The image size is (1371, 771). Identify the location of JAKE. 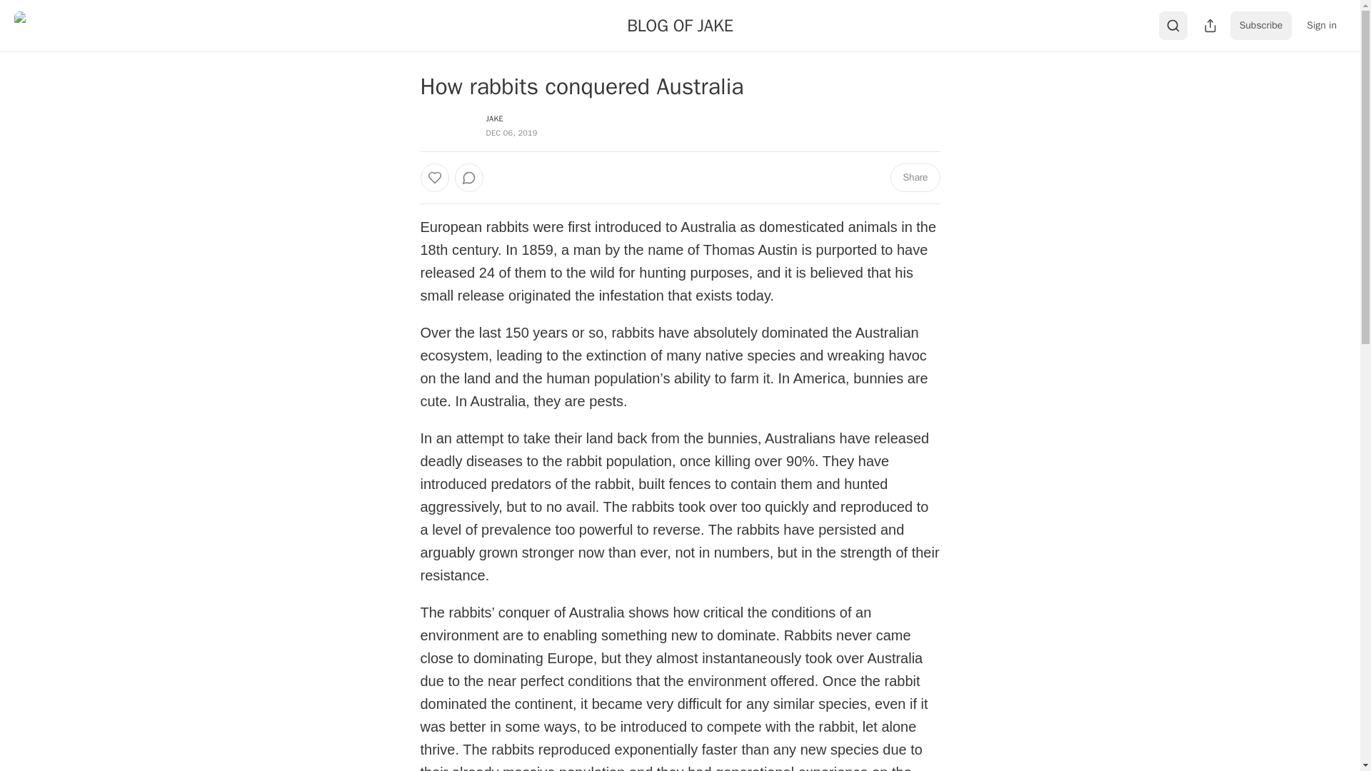
(494, 118).